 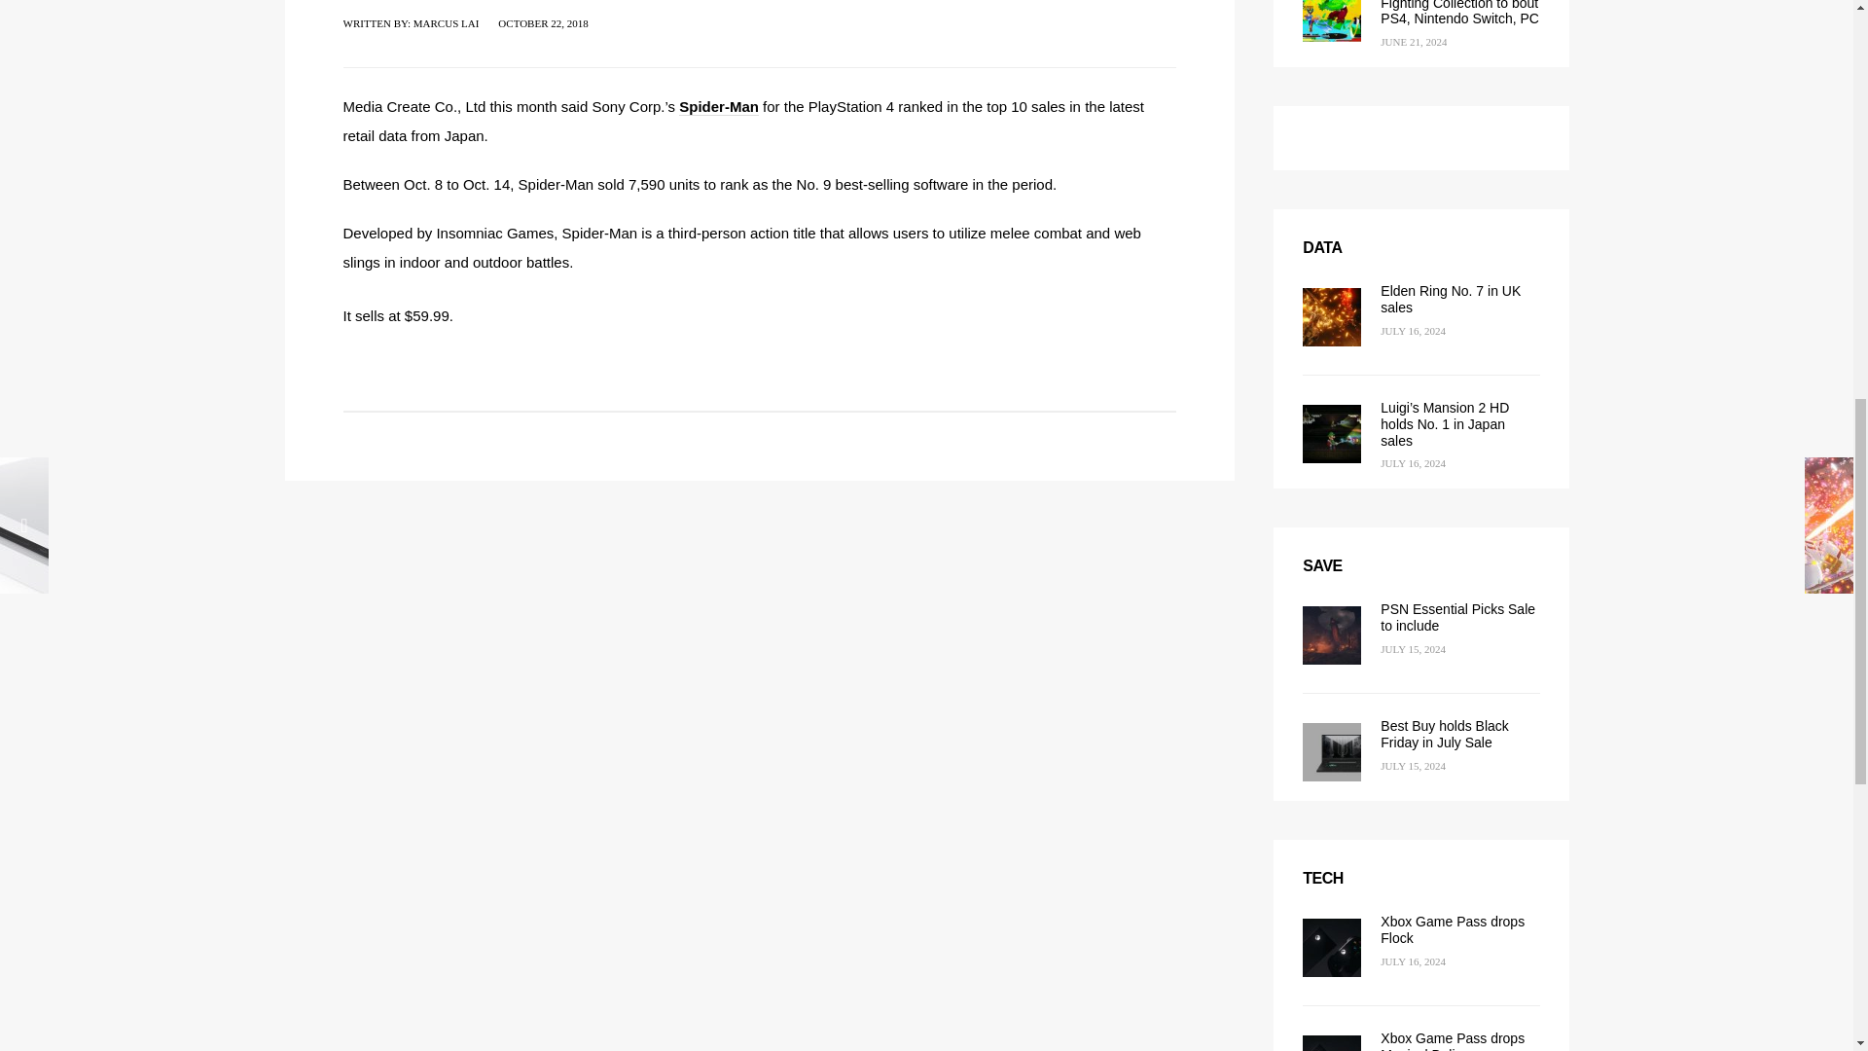 What do you see at coordinates (446, 23) in the screenshot?
I see `Posts by MARCUS LAI` at bounding box center [446, 23].